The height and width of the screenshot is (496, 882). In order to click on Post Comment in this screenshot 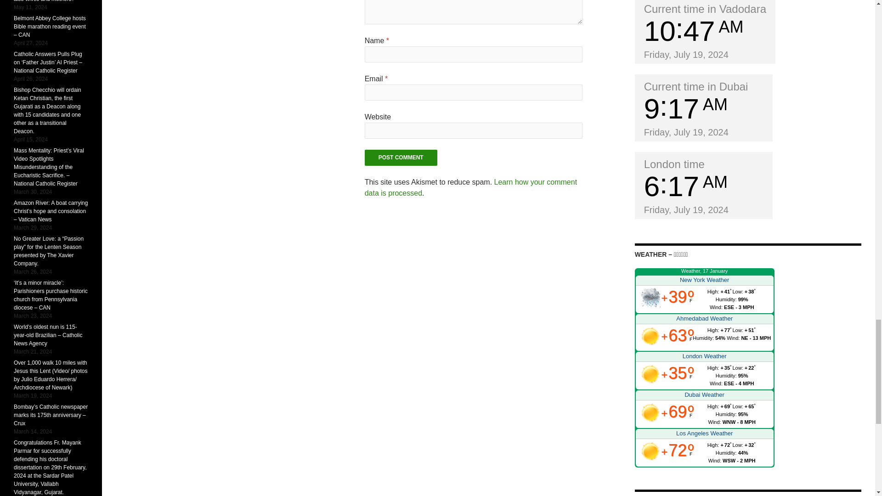, I will do `click(401, 158)`.